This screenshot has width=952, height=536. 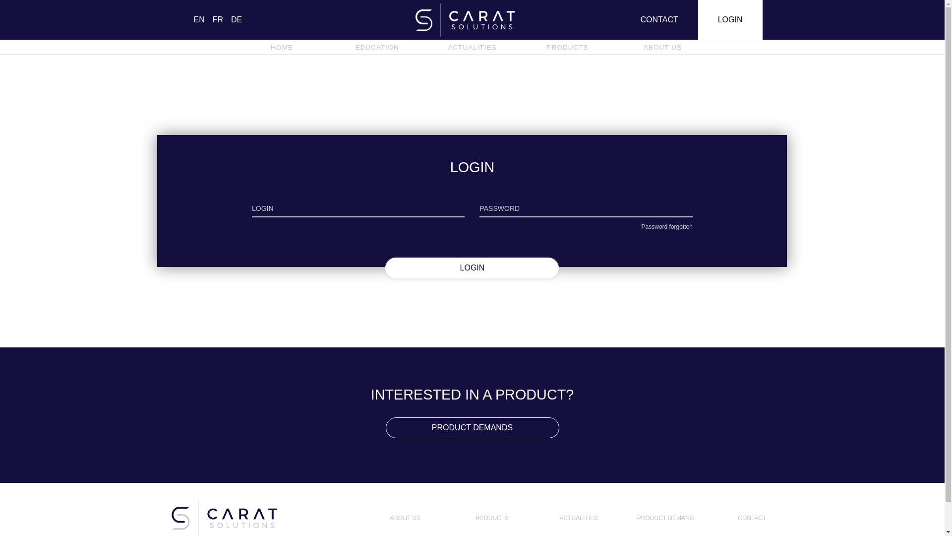 I want to click on LOGIN, so click(x=730, y=20).